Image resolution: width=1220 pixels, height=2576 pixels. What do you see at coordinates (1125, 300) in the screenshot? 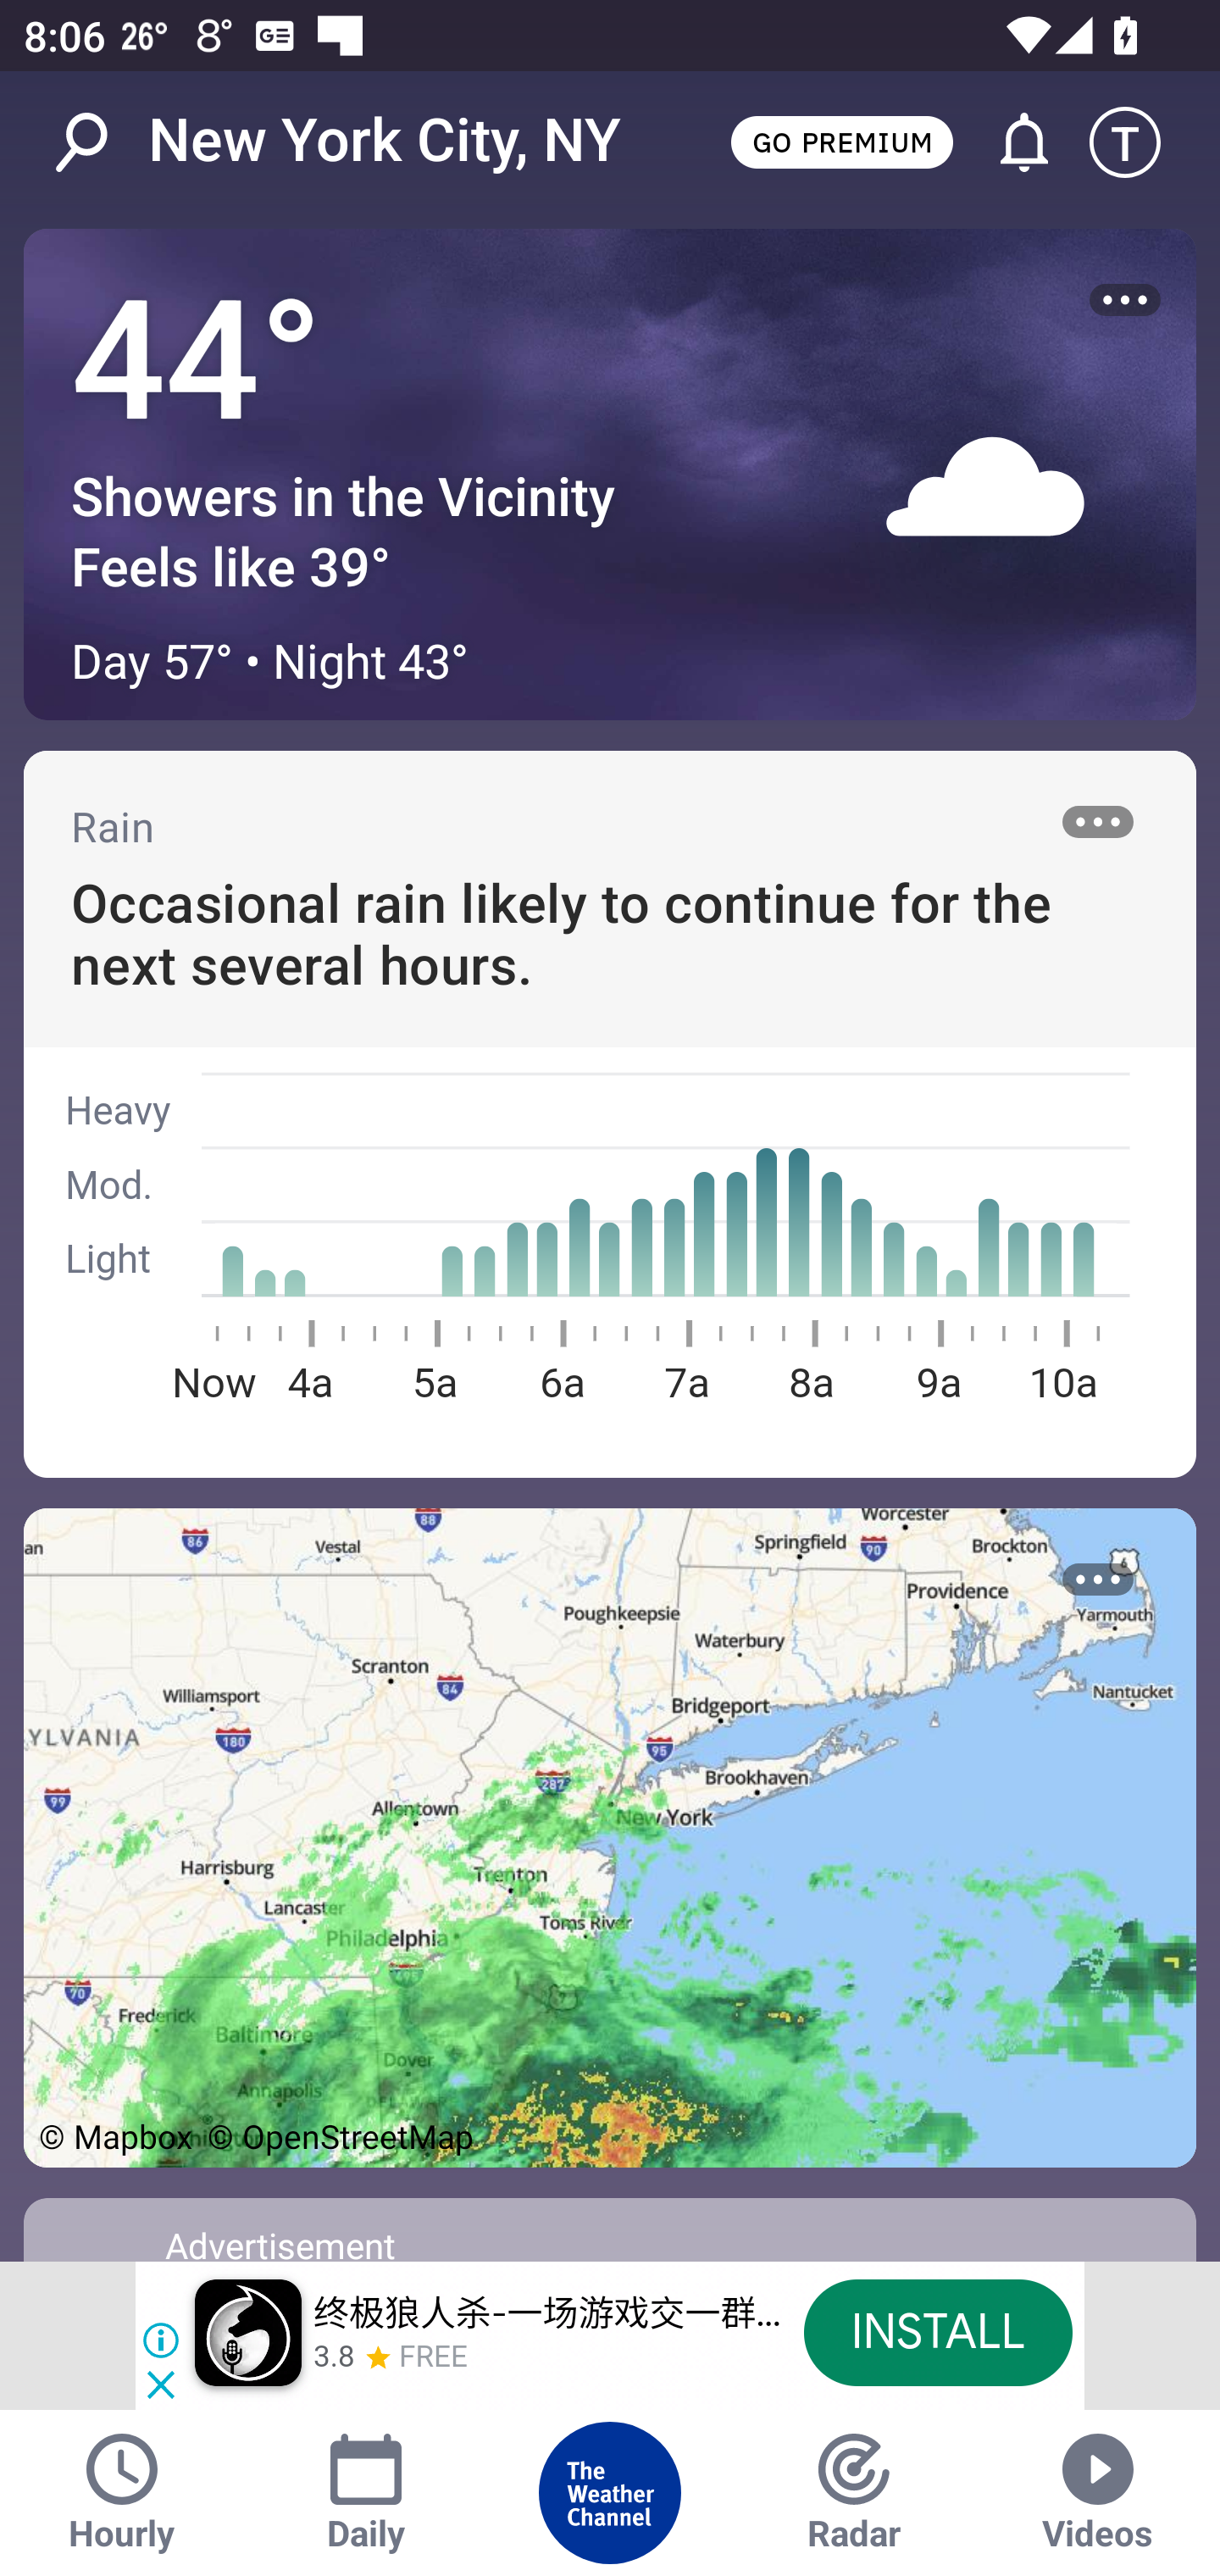
I see `More options` at bounding box center [1125, 300].